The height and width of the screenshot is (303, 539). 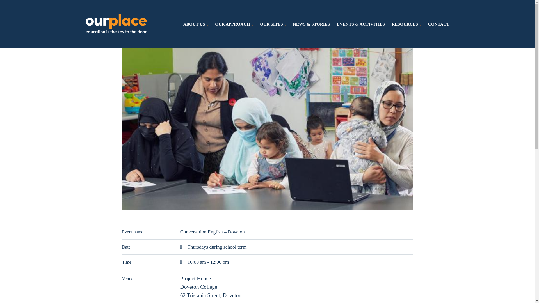 What do you see at coordinates (406, 24) in the screenshot?
I see `RESOURCES` at bounding box center [406, 24].